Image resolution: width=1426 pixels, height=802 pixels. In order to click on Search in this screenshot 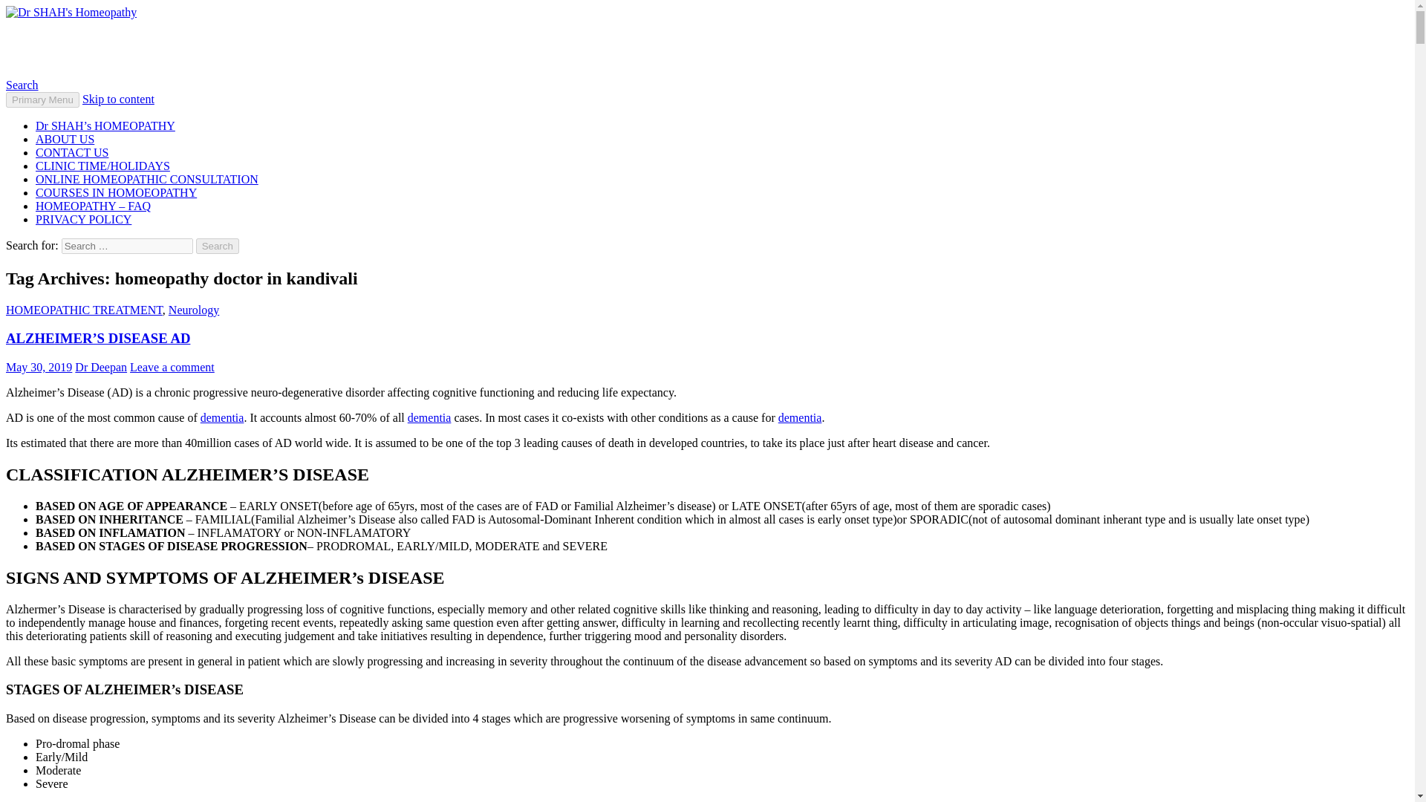, I will do `click(218, 246)`.